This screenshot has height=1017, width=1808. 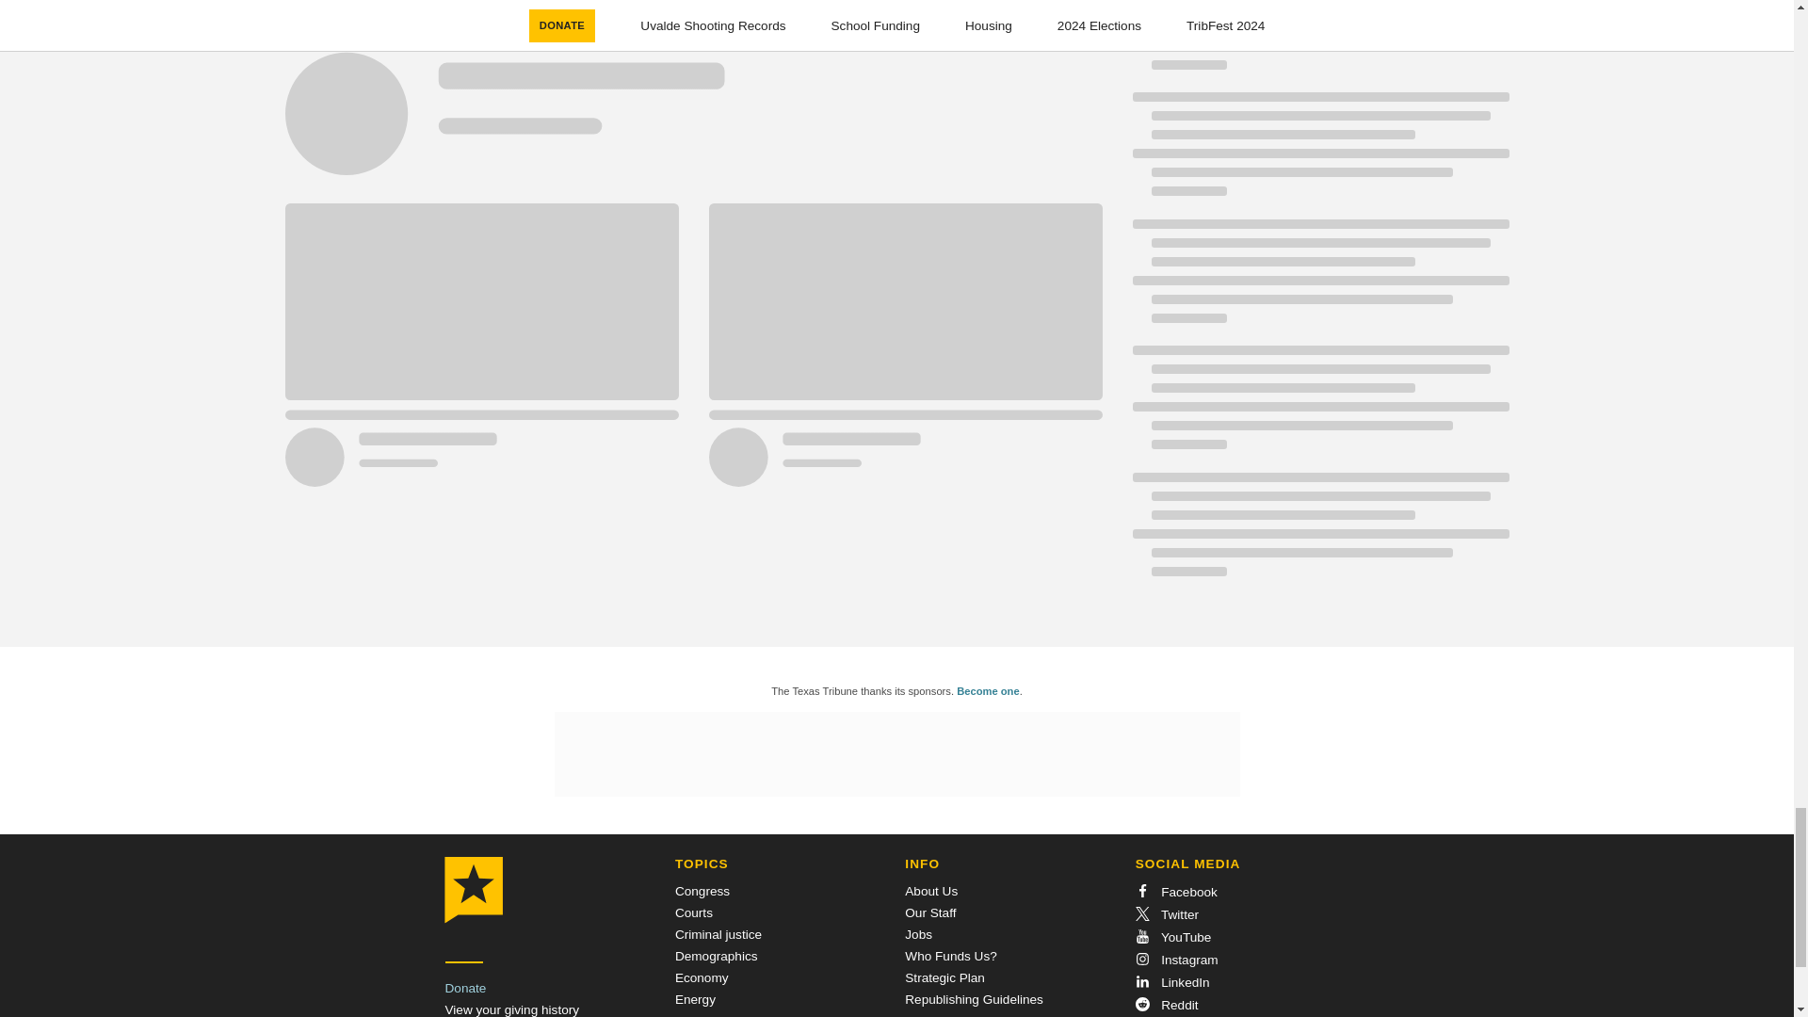 What do you see at coordinates (974, 1000) in the screenshot?
I see `Republishing Guidelines` at bounding box center [974, 1000].